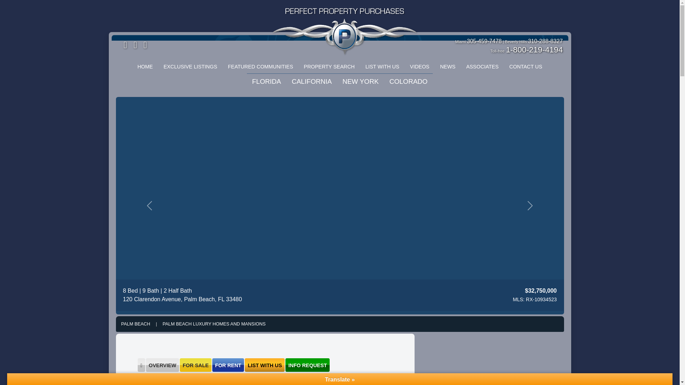 Image resolution: width=685 pixels, height=385 pixels. I want to click on William Pierce Luxury Real Estate, so click(345, 15).